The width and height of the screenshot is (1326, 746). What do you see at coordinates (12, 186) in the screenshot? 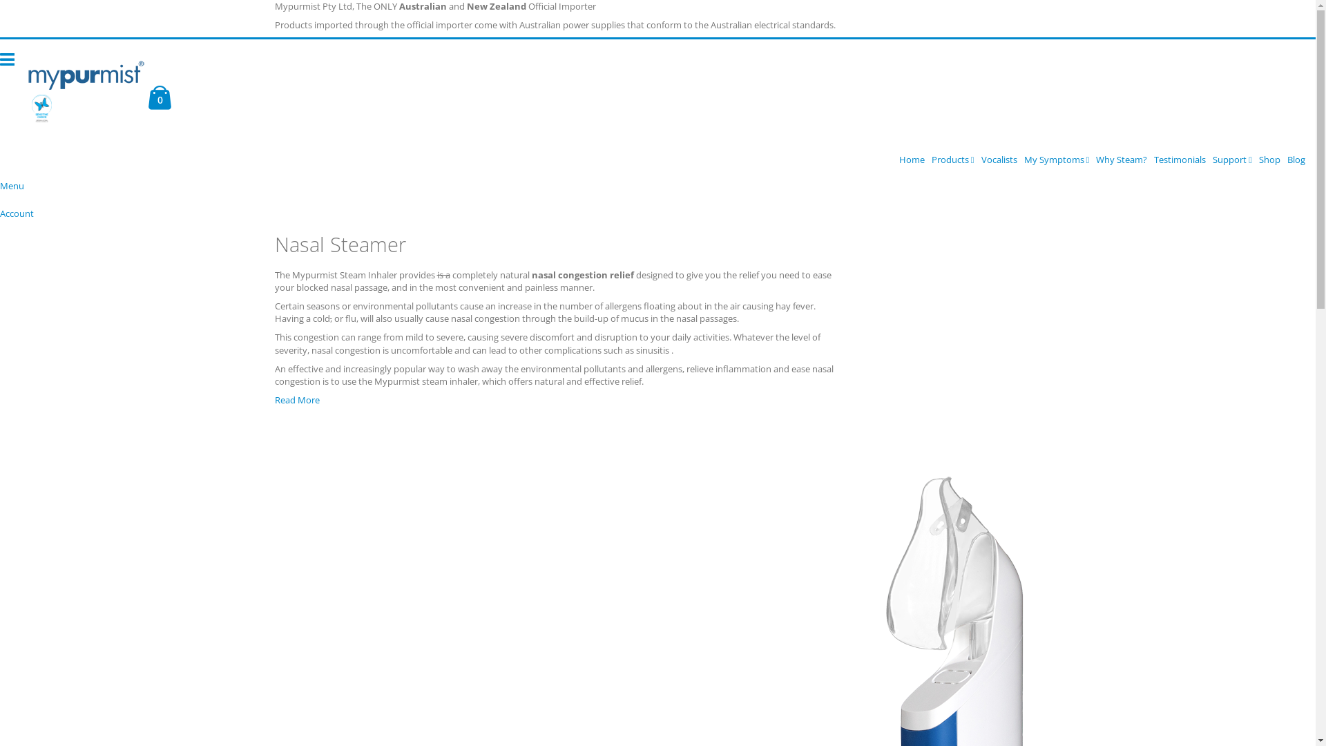
I see `Menu` at bounding box center [12, 186].